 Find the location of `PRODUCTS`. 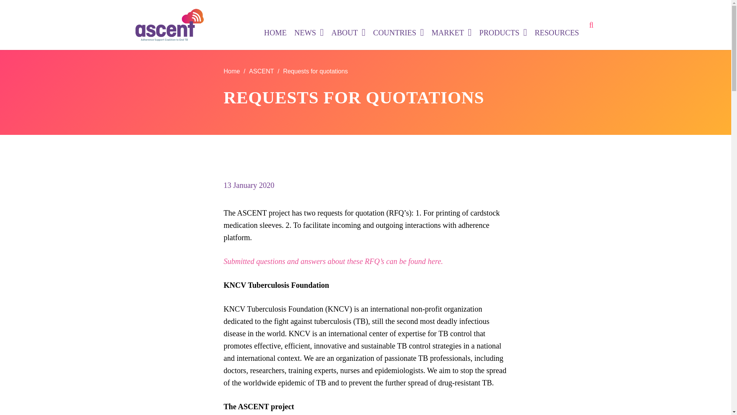

PRODUCTS is located at coordinates (503, 33).